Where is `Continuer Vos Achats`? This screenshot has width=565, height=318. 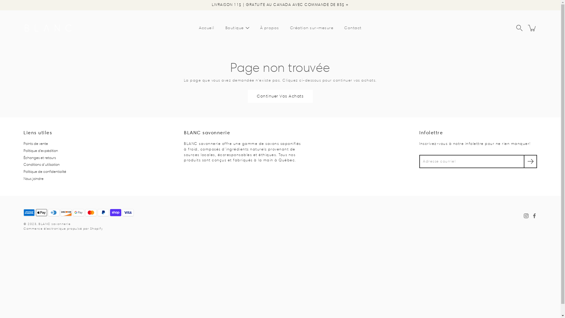
Continuer Vos Achats is located at coordinates (280, 96).